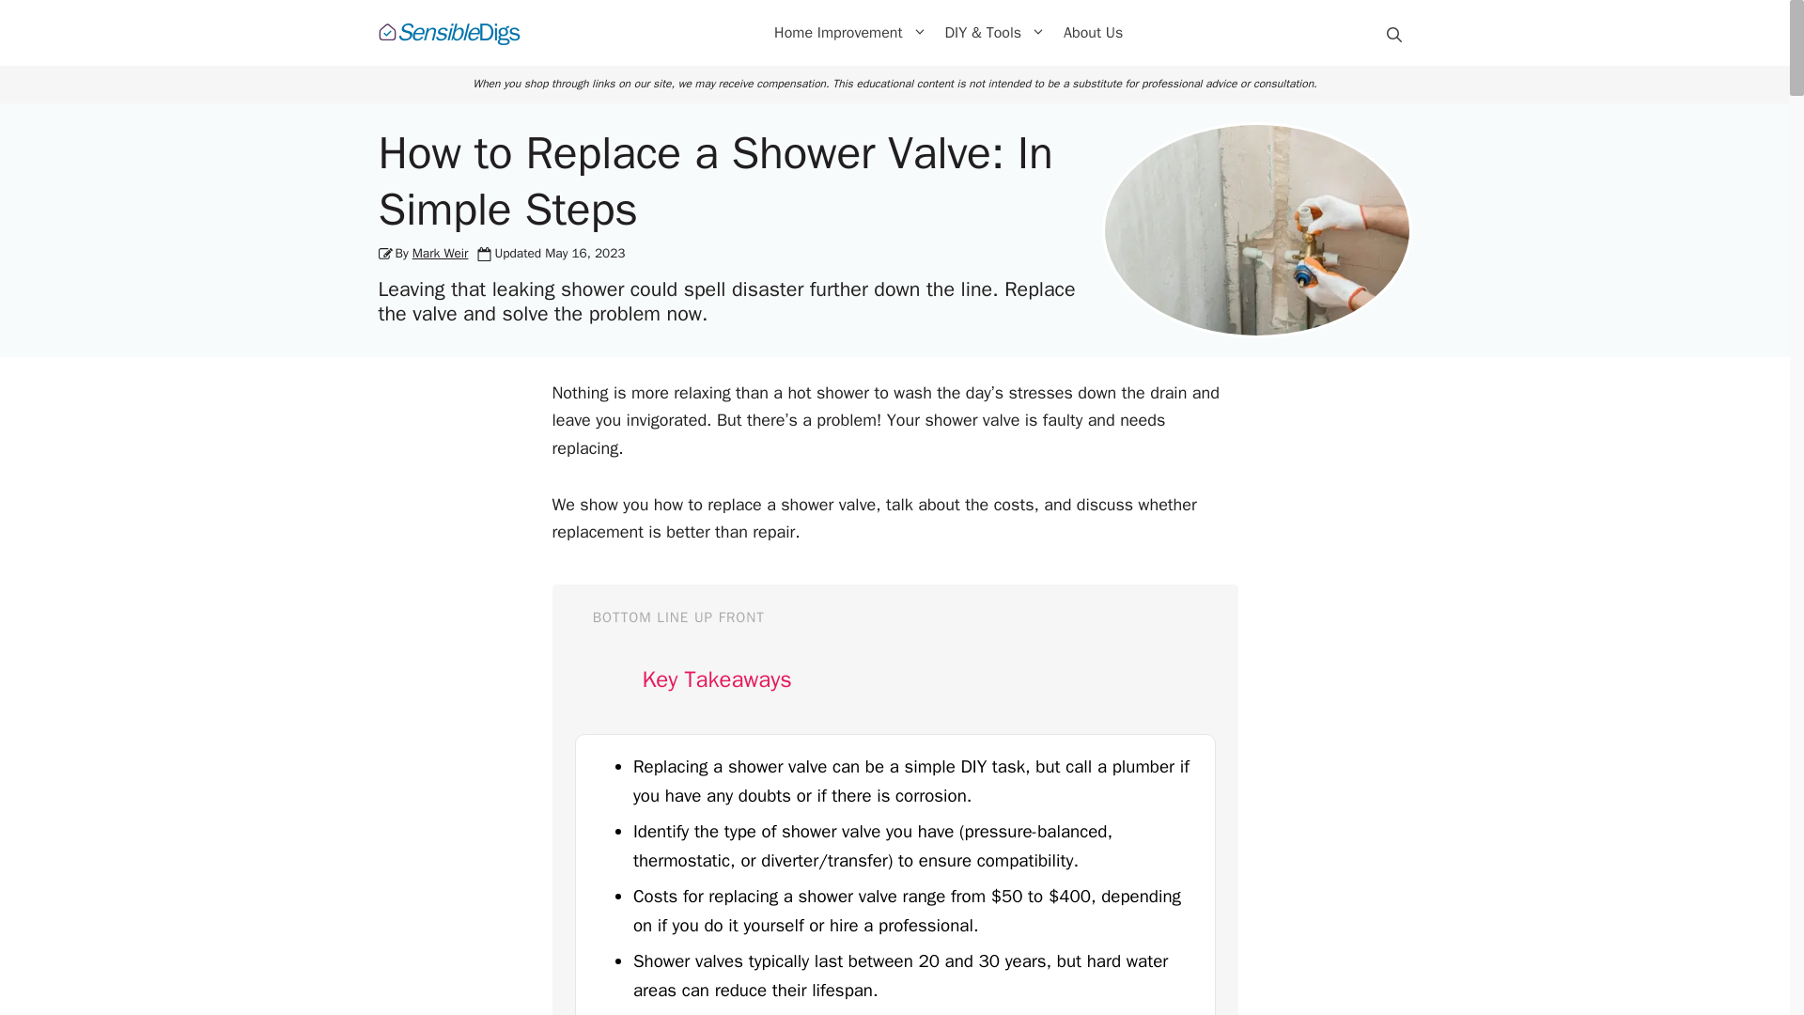 This screenshot has width=1804, height=1015. I want to click on About Us, so click(1093, 32).